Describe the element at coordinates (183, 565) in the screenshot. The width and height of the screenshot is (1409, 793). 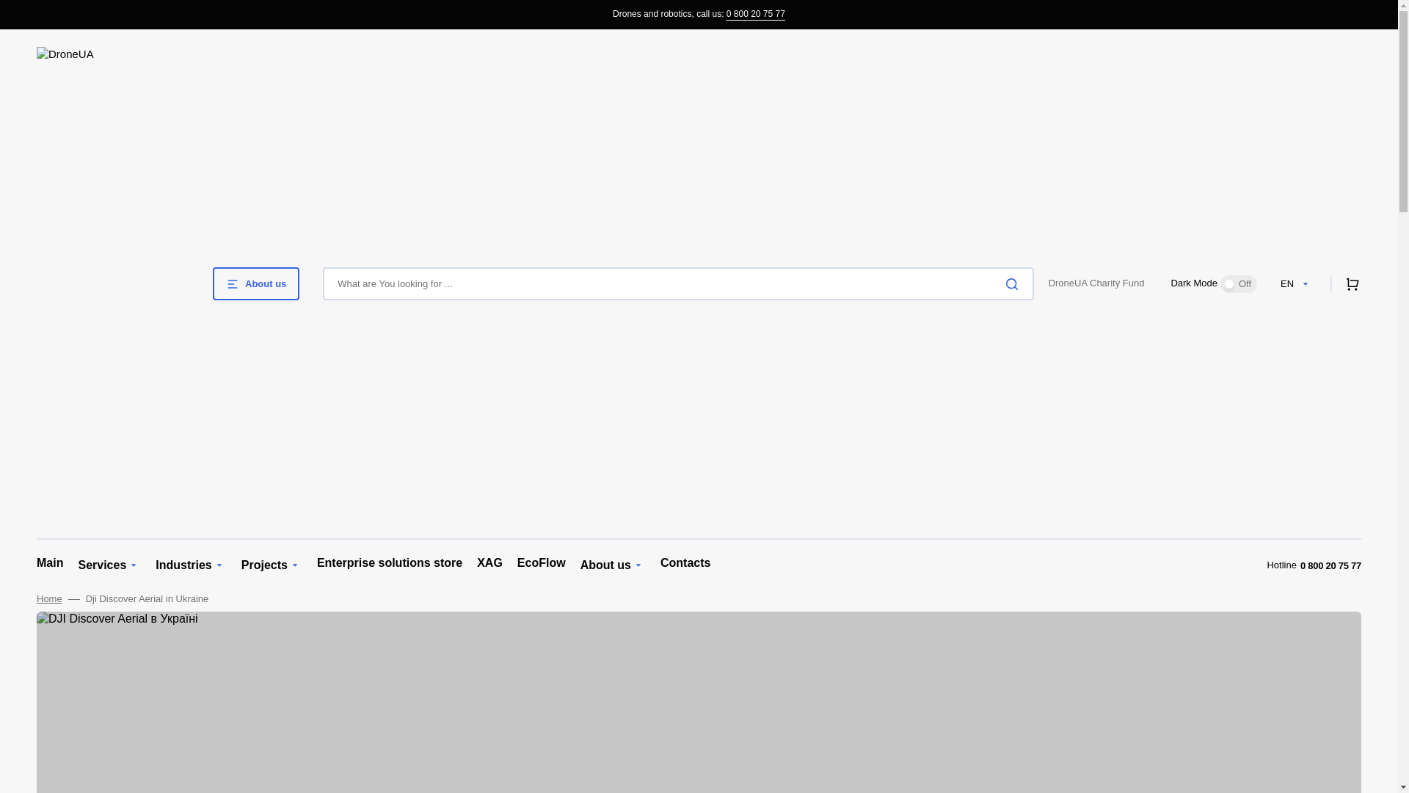
I see `Industries` at that location.